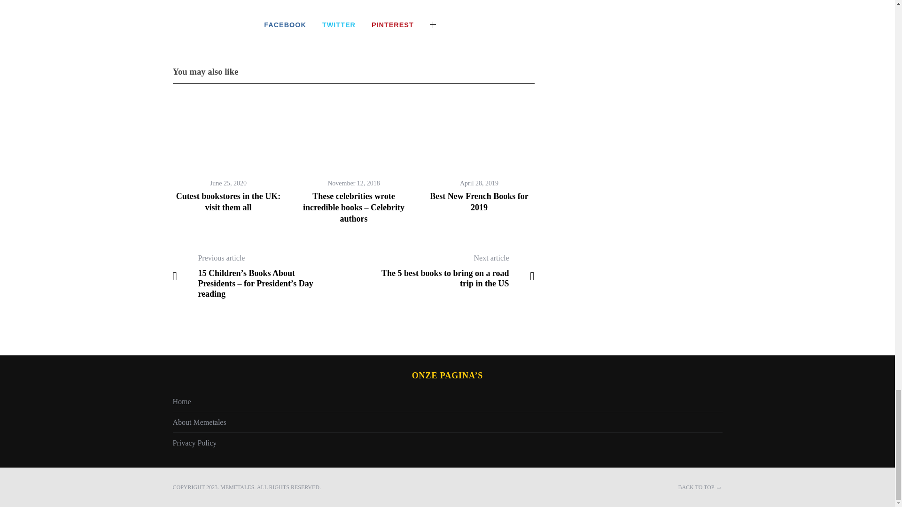  What do you see at coordinates (228, 202) in the screenshot?
I see `Cutest bookstores in the UK: visit them all` at bounding box center [228, 202].